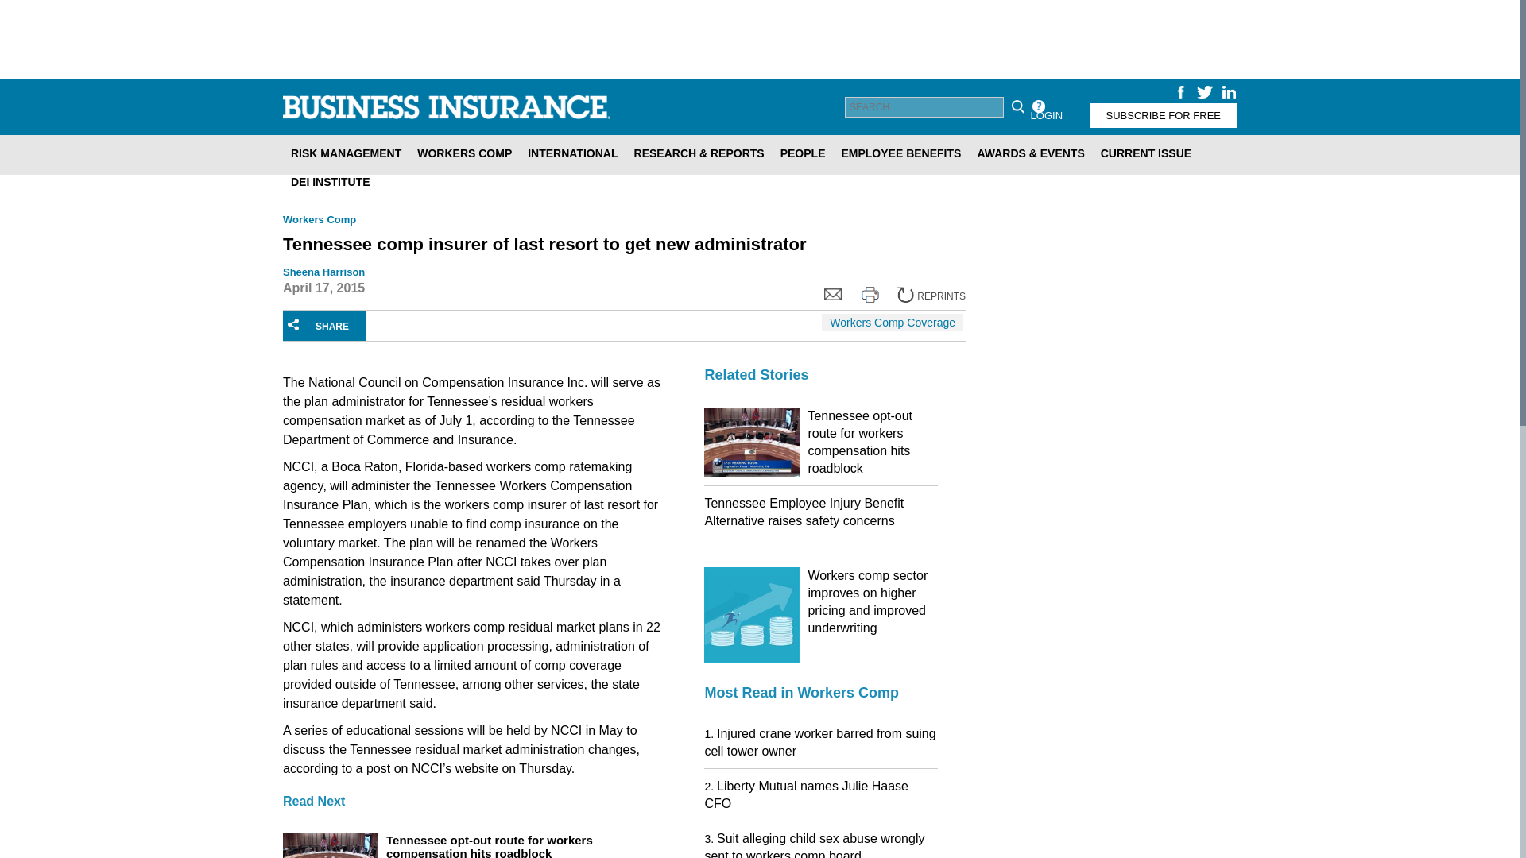  I want to click on SUBSCRIBE FOR FREE, so click(1164, 114).